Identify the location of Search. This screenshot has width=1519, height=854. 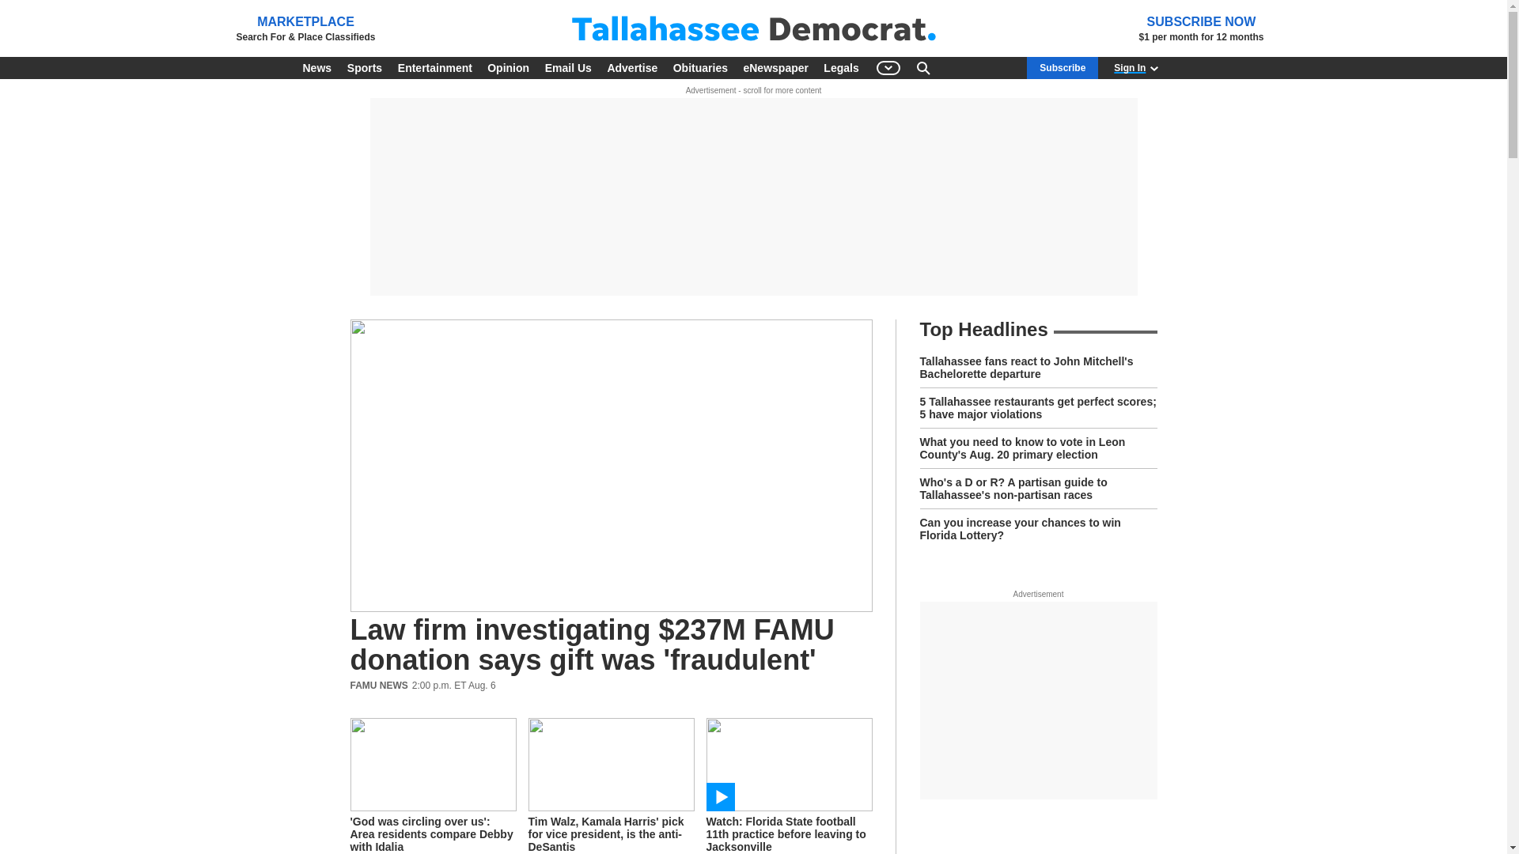
(922, 68).